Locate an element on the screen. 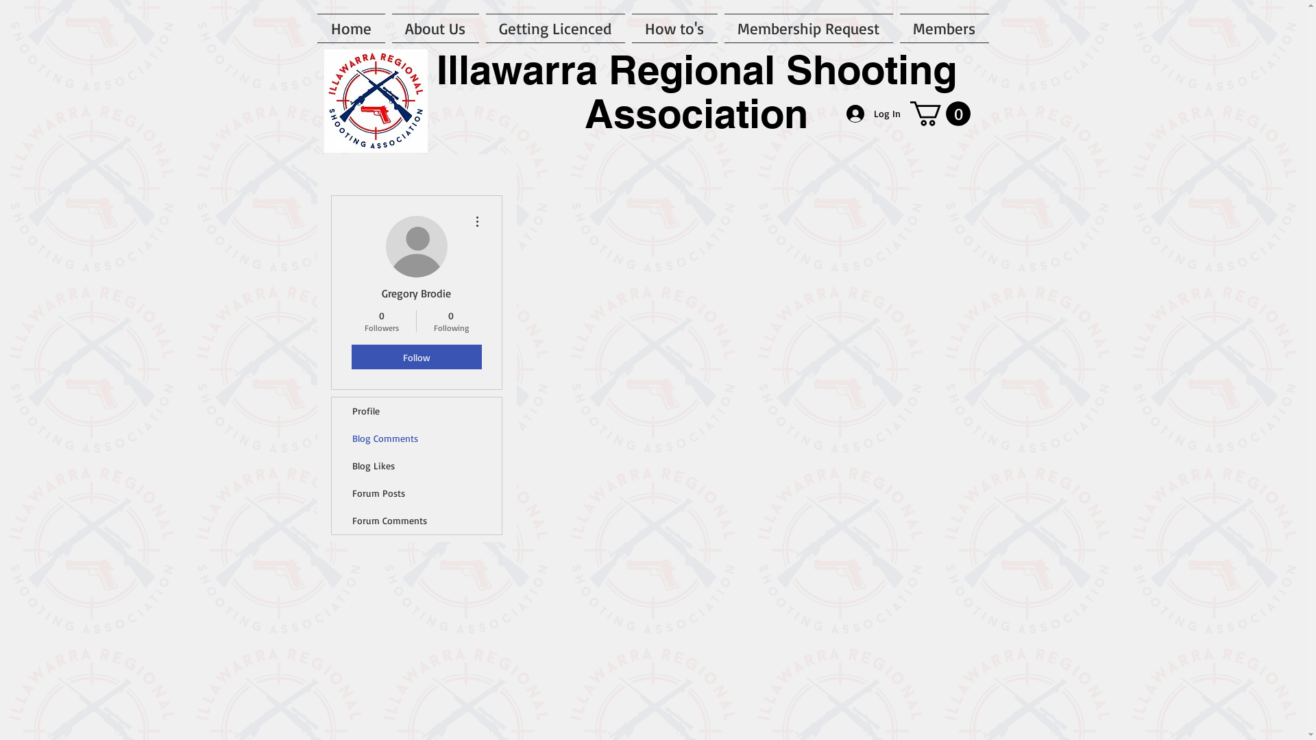 Image resolution: width=1316 pixels, height=740 pixels. Getting Licenced is located at coordinates (555, 29).